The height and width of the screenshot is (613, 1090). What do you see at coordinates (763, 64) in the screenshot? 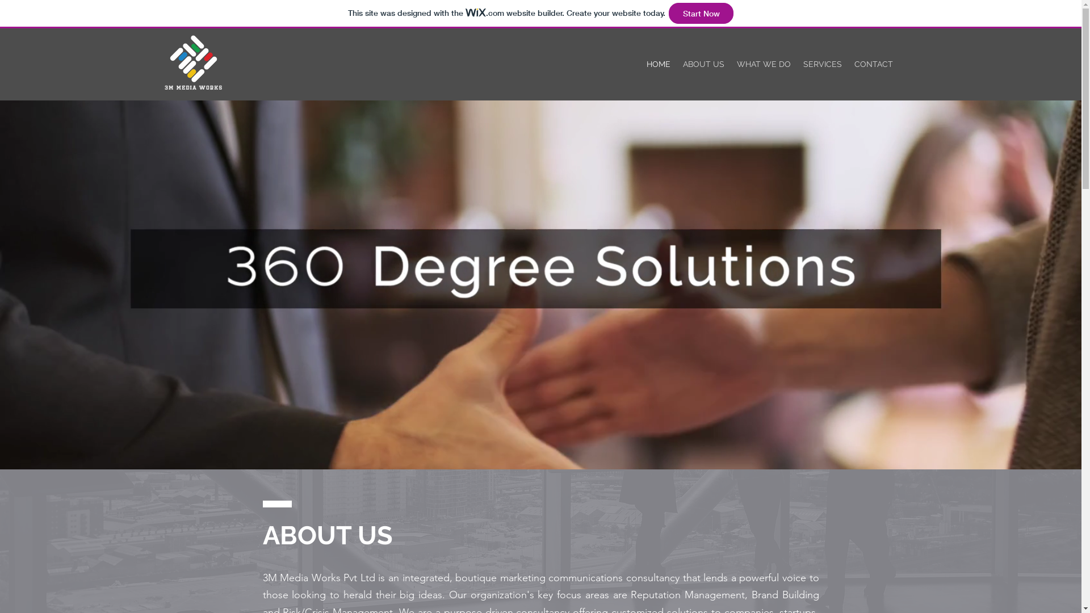
I see `WHAT WE DO` at bounding box center [763, 64].